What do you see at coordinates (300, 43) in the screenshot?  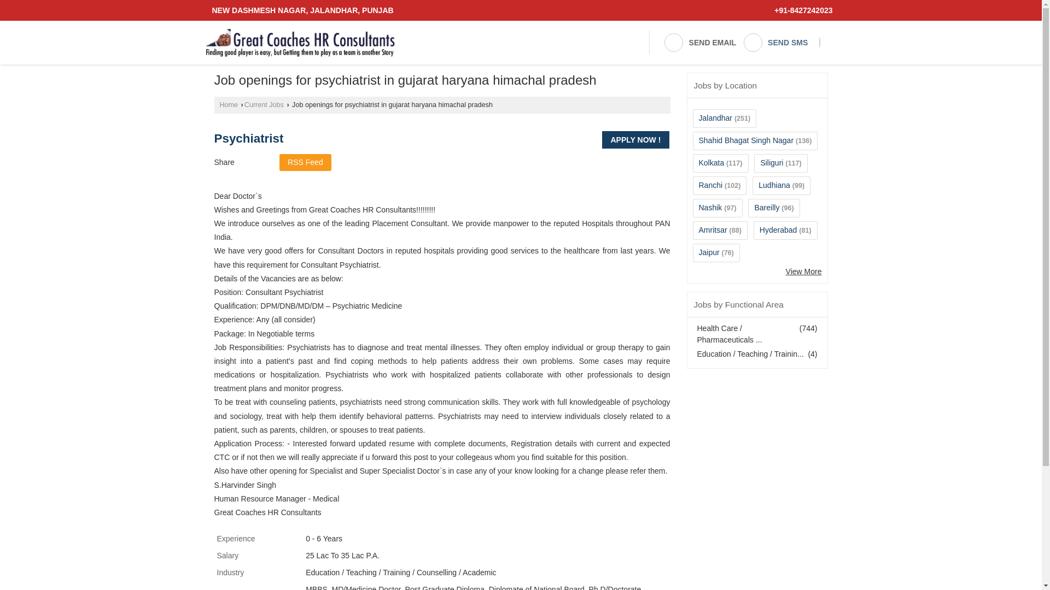 I see `Great Coaches HR Consultants` at bounding box center [300, 43].